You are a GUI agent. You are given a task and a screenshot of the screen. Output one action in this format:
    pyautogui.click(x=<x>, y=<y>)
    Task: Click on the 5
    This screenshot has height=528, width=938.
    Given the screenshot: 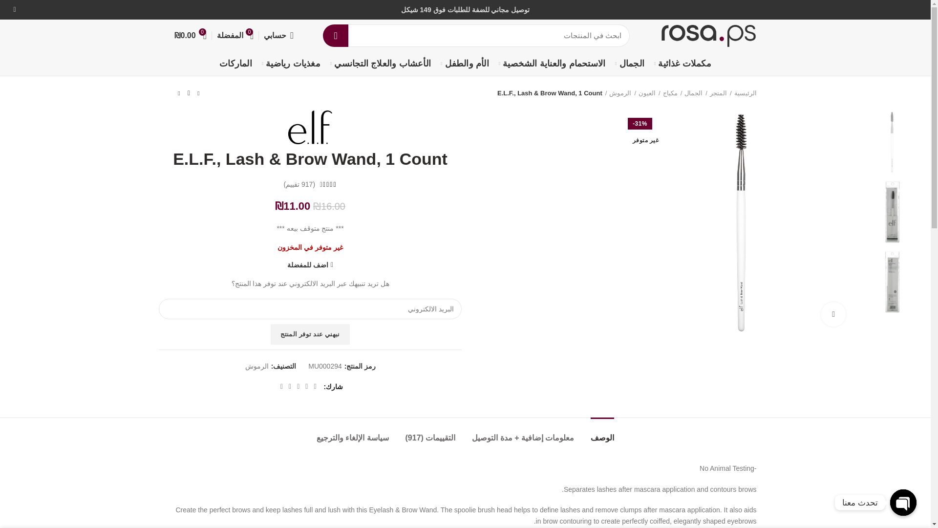 What is the action you would take?
    pyautogui.click(x=740, y=222)
    